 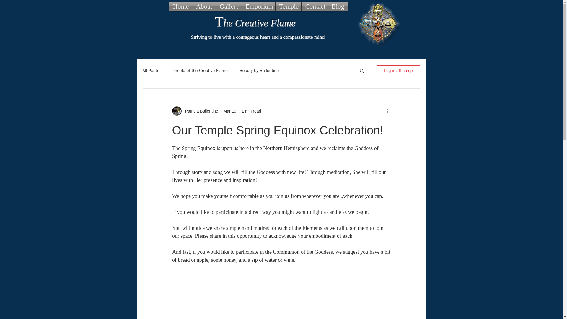 I want to click on Beauty by Ballentine, so click(x=259, y=71).